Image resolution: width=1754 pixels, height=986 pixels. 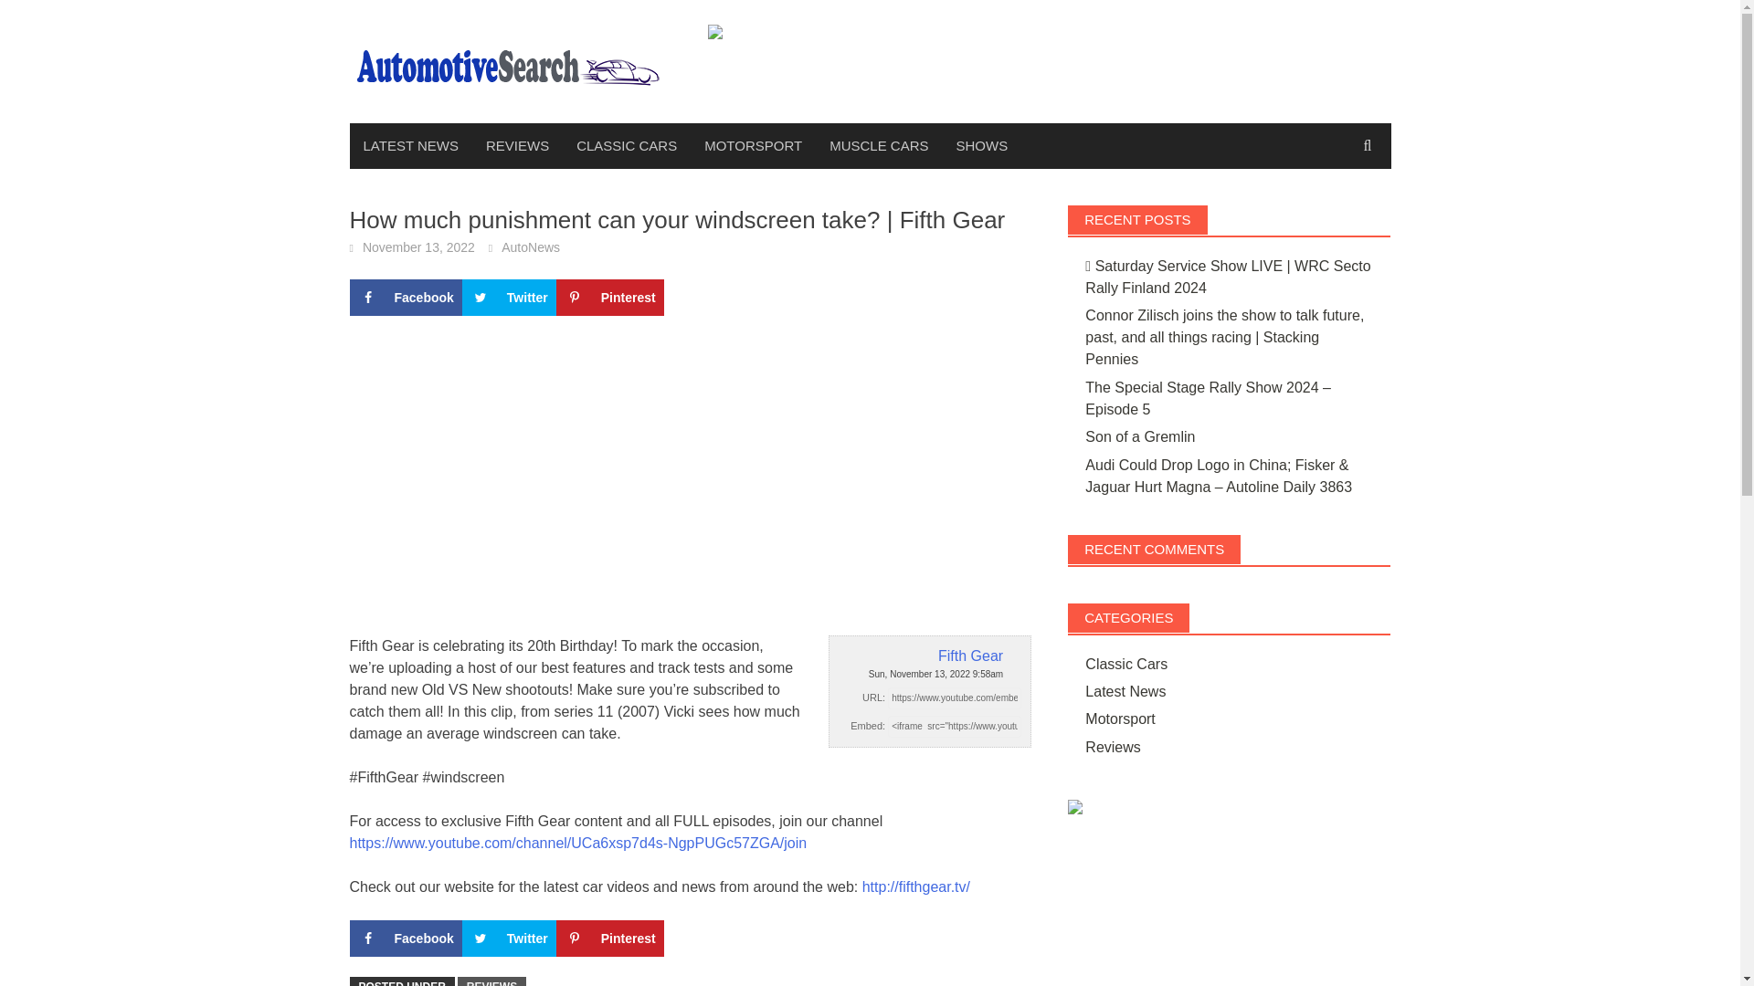 I want to click on Pinterest, so click(x=610, y=938).